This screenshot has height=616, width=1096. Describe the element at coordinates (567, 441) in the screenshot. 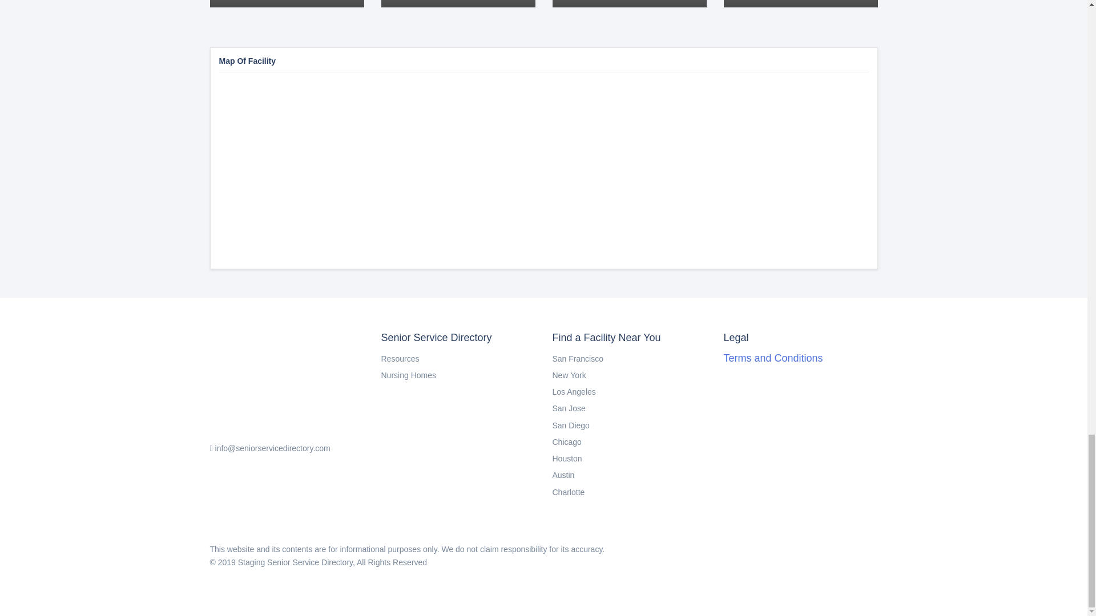

I see `Austin` at that location.